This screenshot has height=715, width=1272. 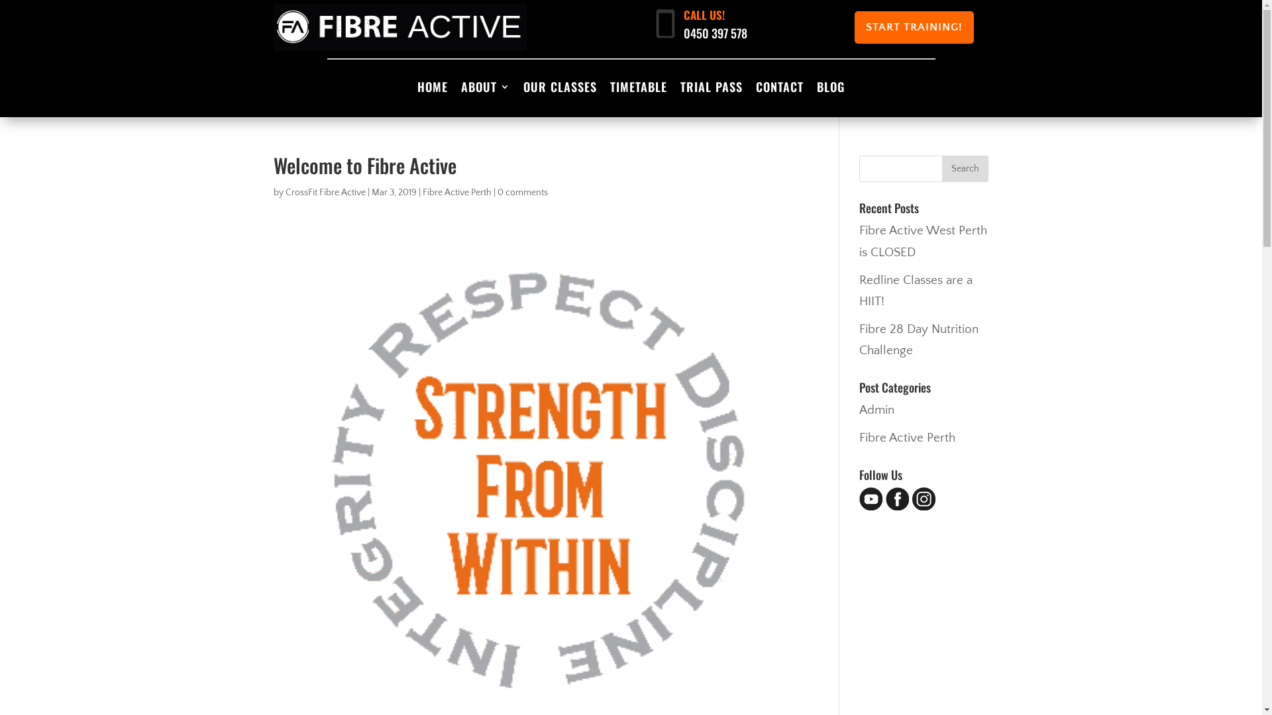 I want to click on Fibre Active West Perth is CLOSED, so click(x=924, y=241).